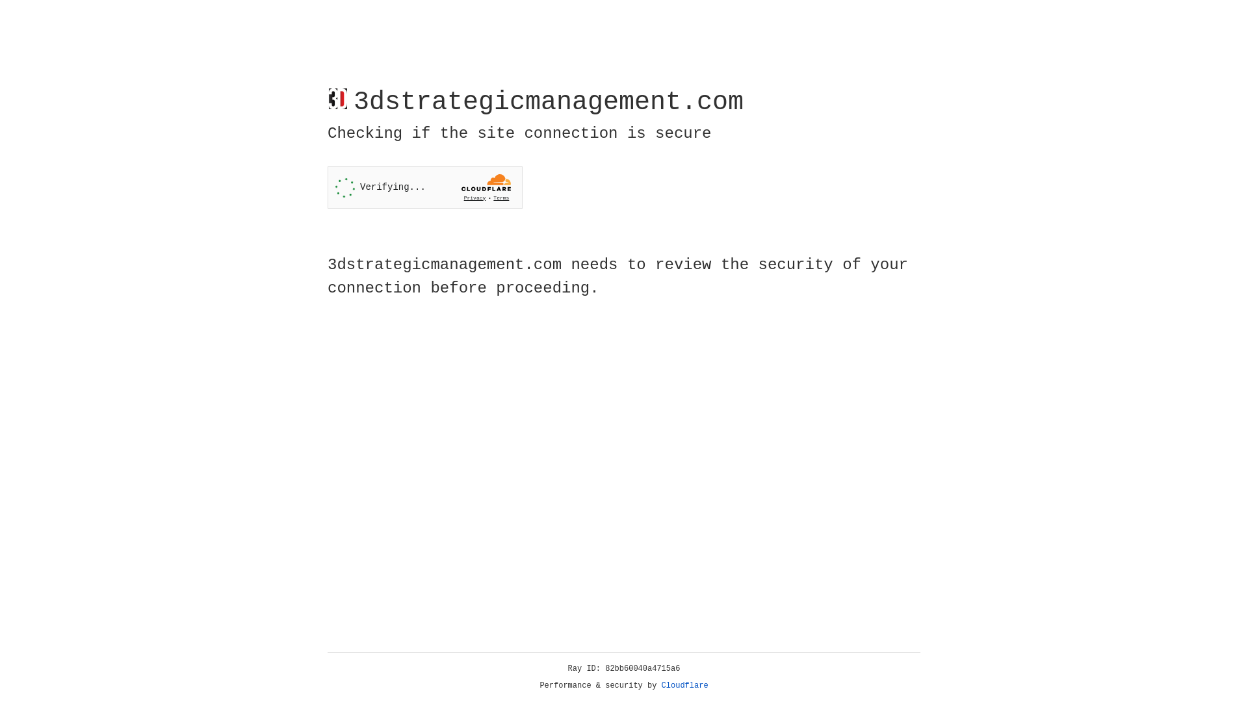 This screenshot has width=1248, height=702. I want to click on Widget containing a Cloudflare security challenge, so click(425, 187).